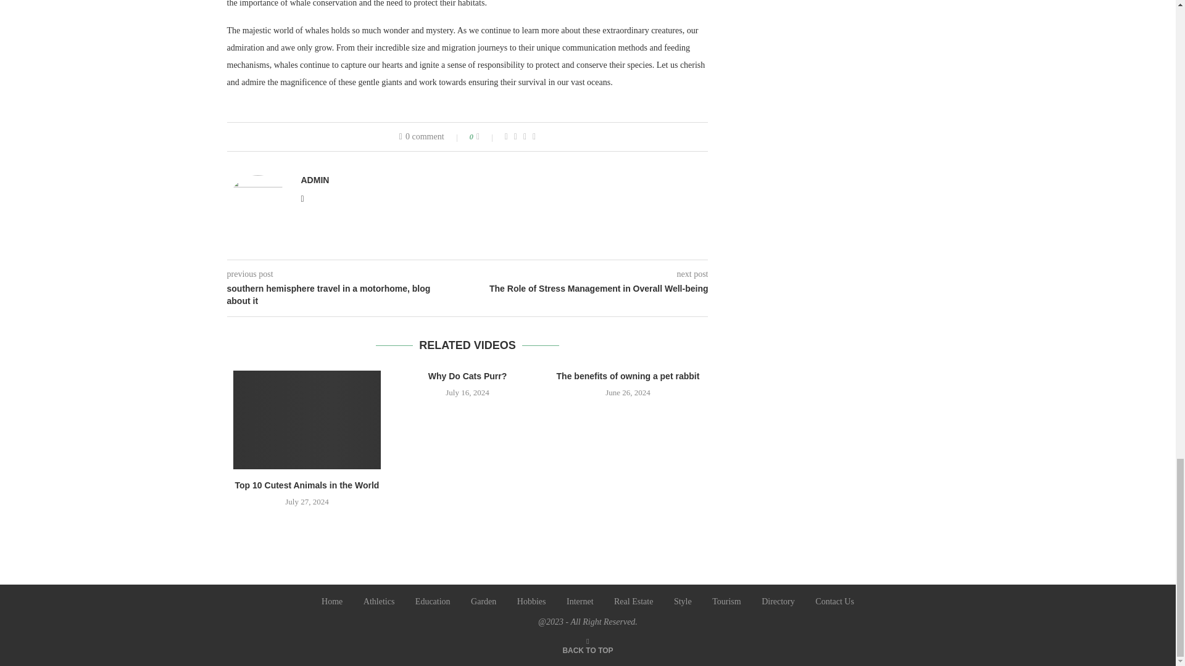  I want to click on Top 10 Cutest Animals in the World, so click(307, 419).